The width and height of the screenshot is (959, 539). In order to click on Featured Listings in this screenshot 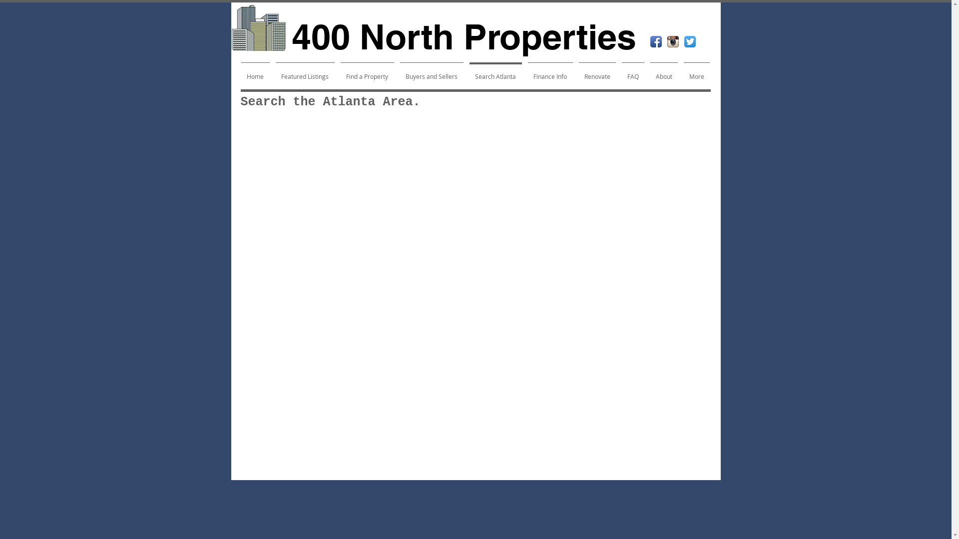, I will do `click(305, 72)`.